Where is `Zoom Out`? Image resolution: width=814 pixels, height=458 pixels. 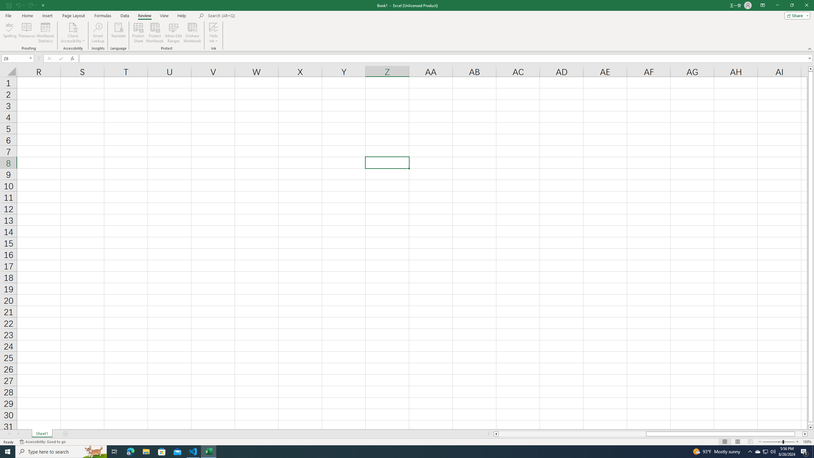 Zoom Out is located at coordinates (772, 442).